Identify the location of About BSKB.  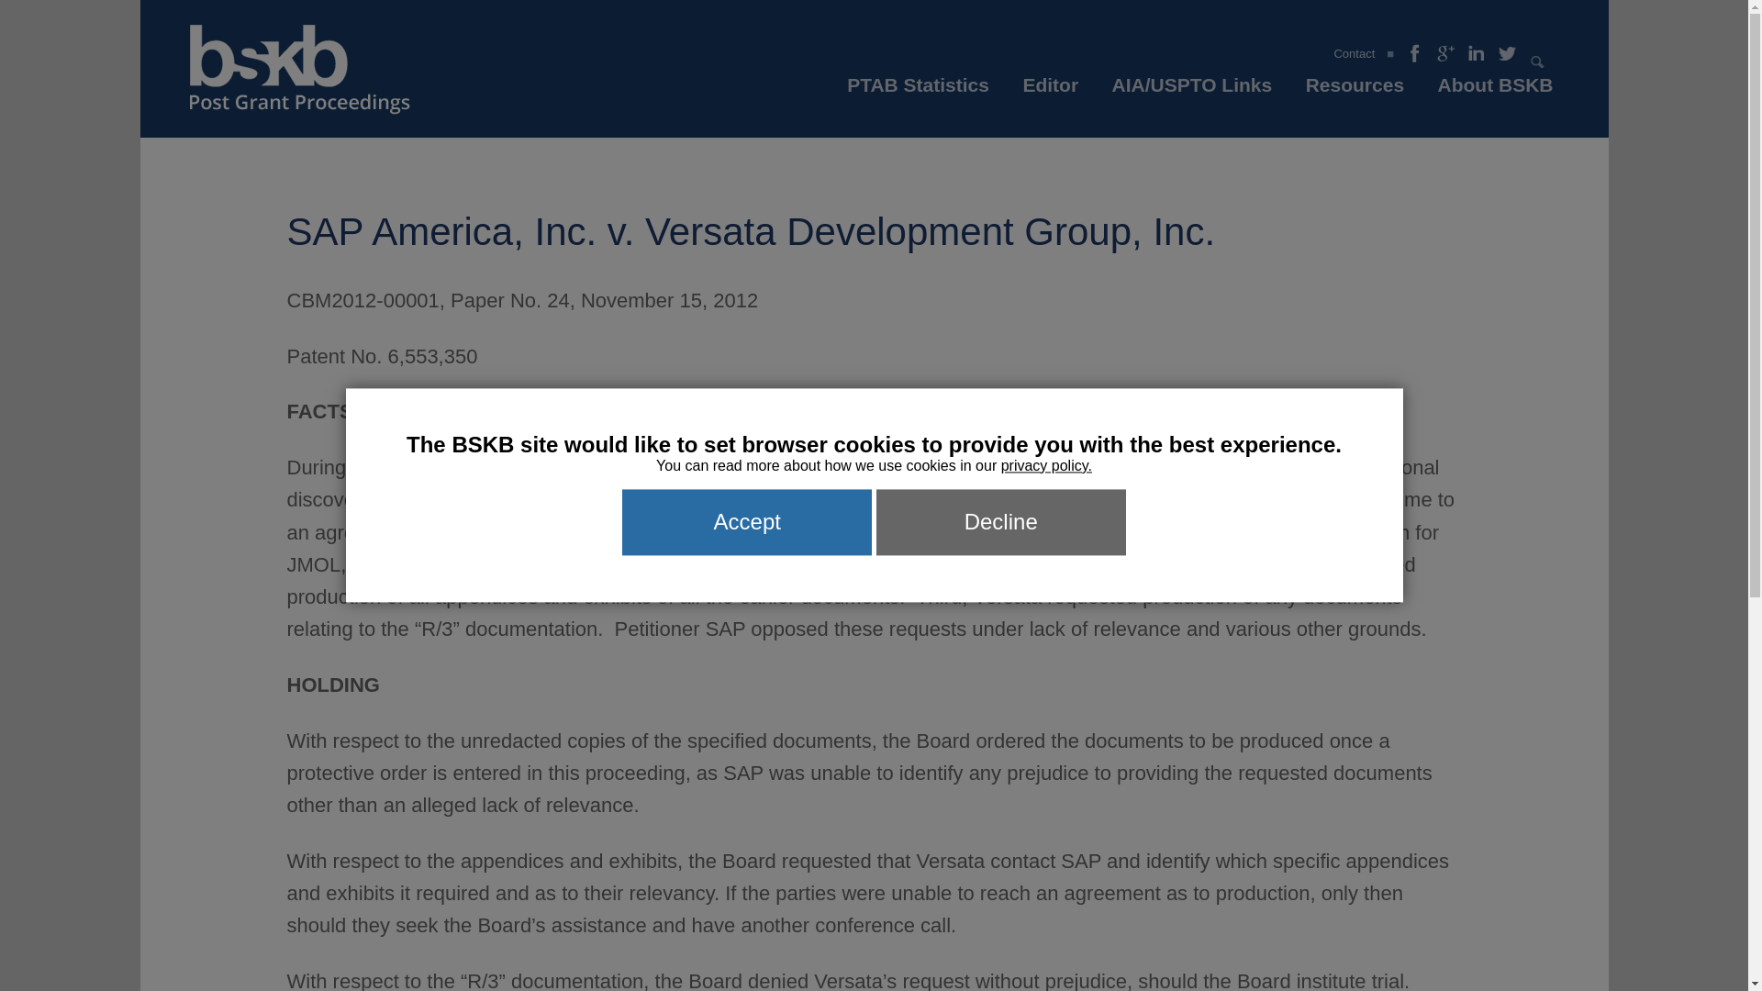
(1496, 90).